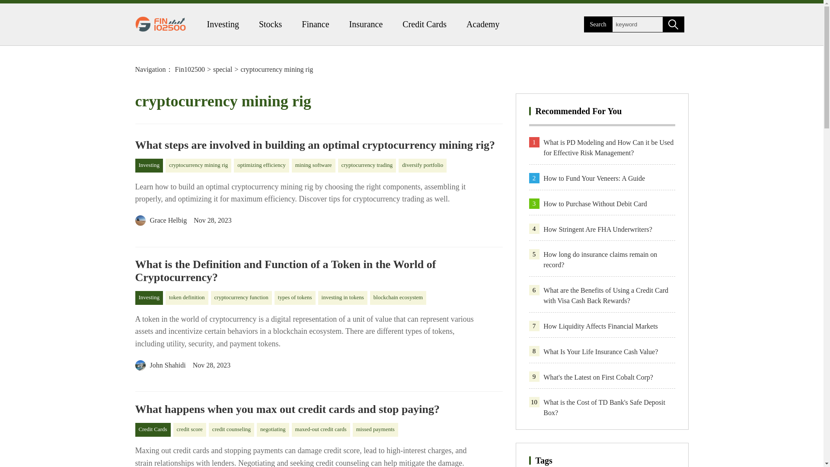 This screenshot has height=467, width=830. Describe the element at coordinates (149, 297) in the screenshot. I see `Investing` at that location.